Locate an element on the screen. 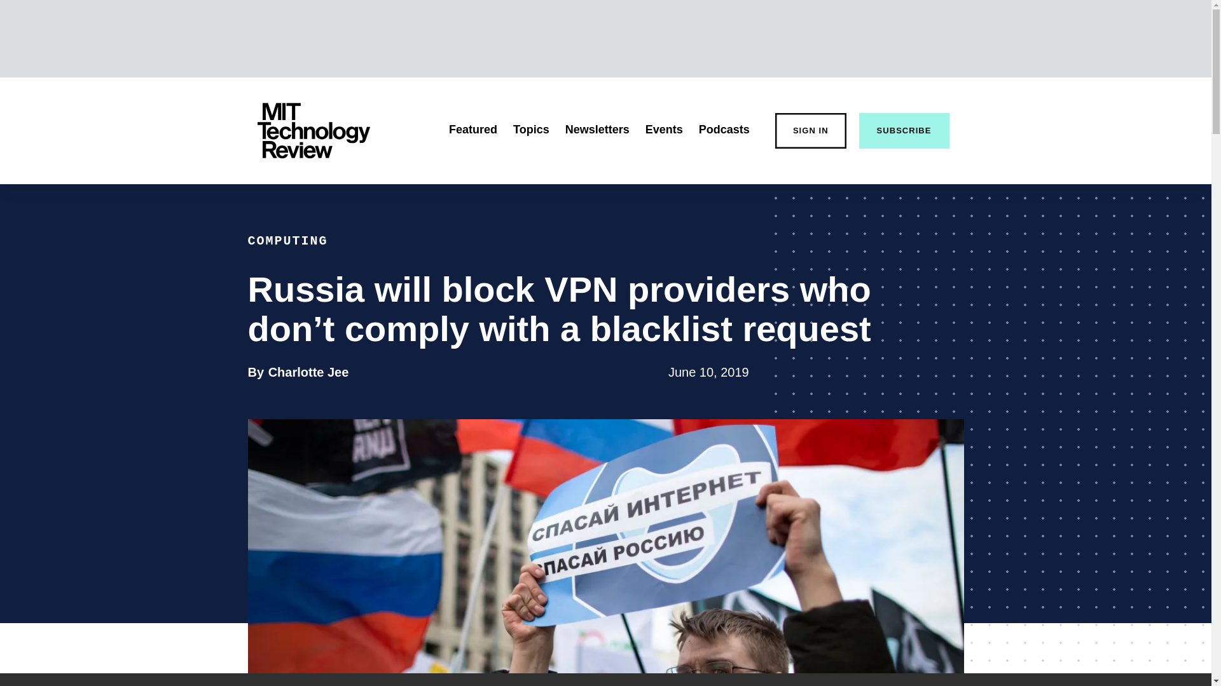  Featured is located at coordinates (313, 131).